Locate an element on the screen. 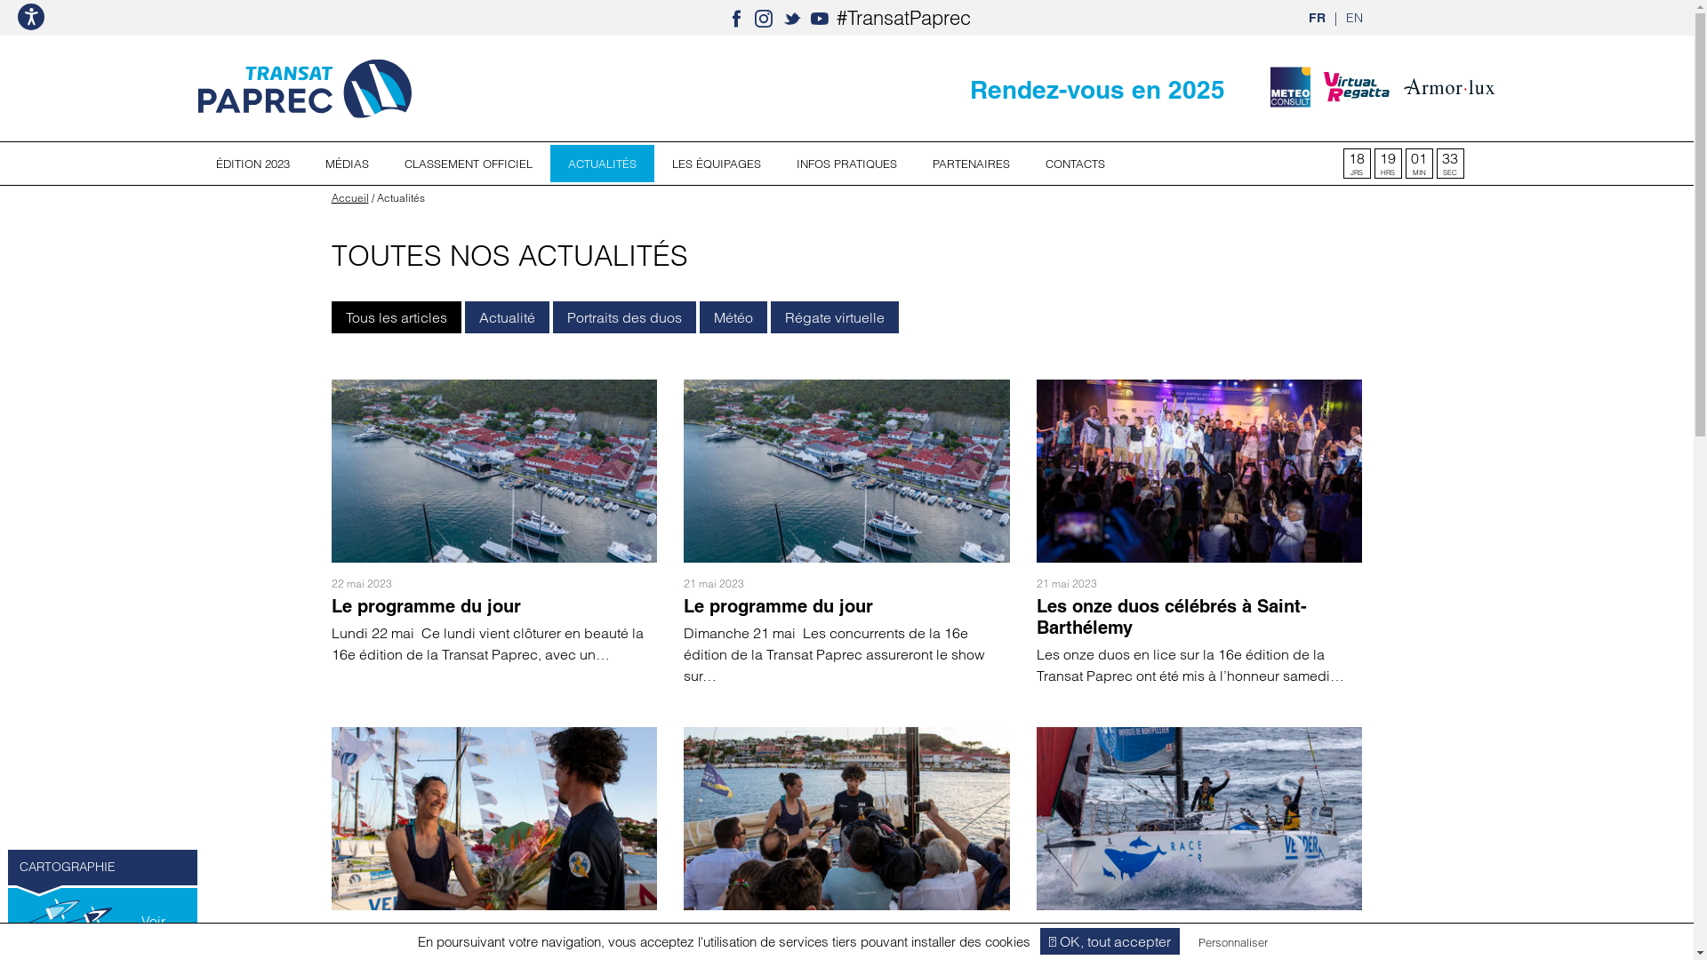  Twitter is located at coordinates (792, 18).